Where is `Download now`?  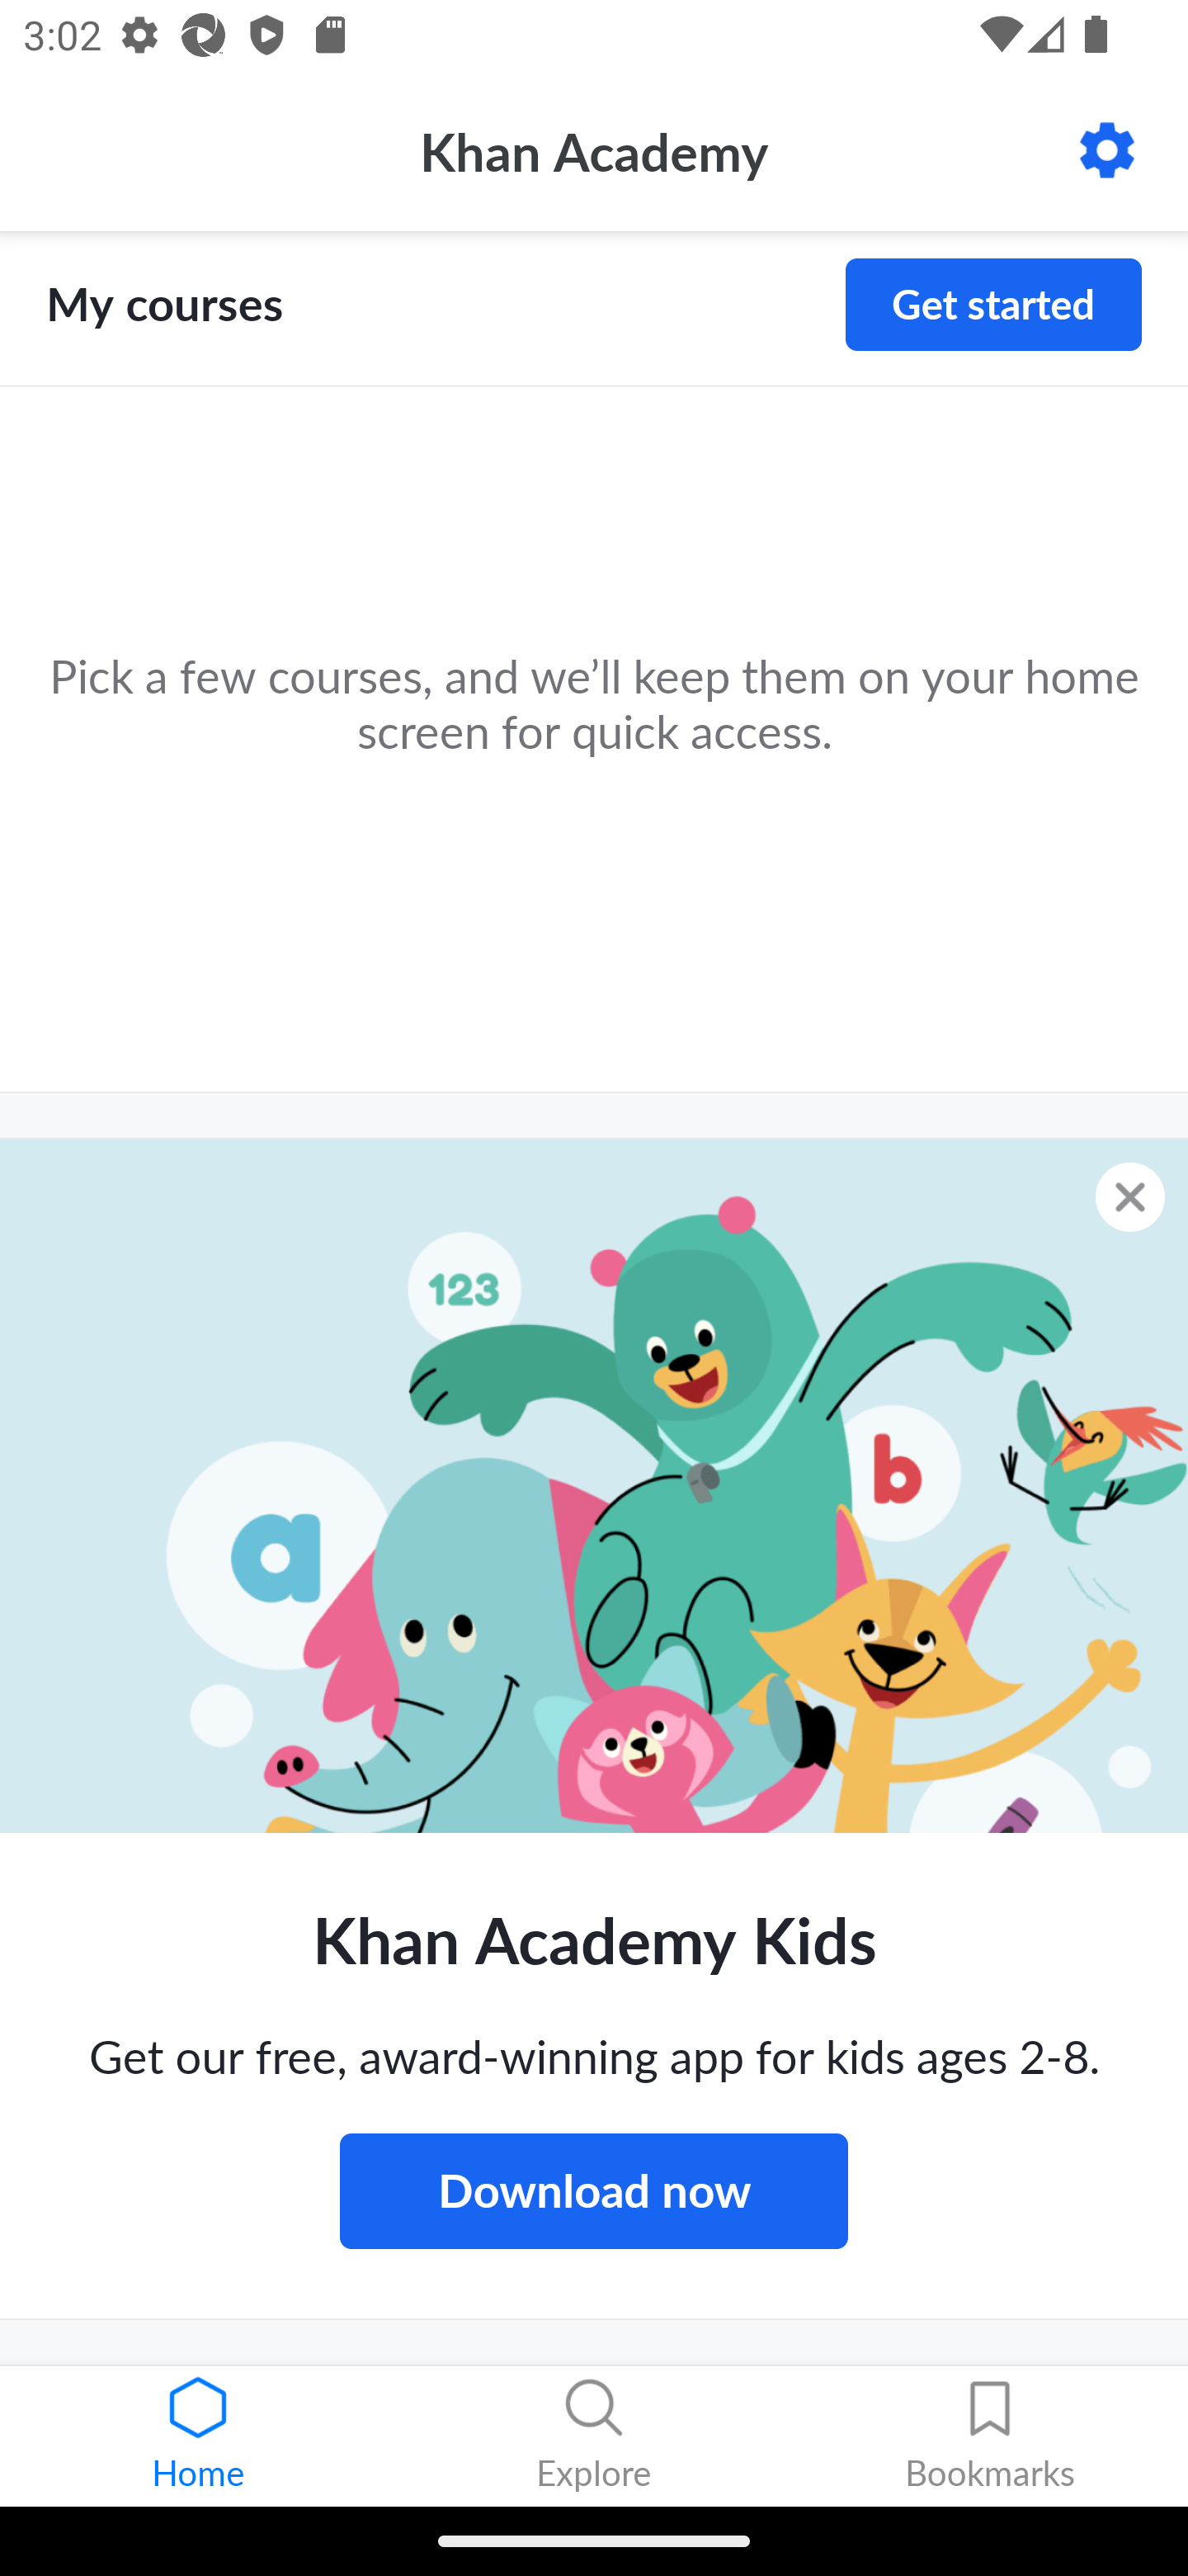
Download now is located at coordinates (594, 2190).